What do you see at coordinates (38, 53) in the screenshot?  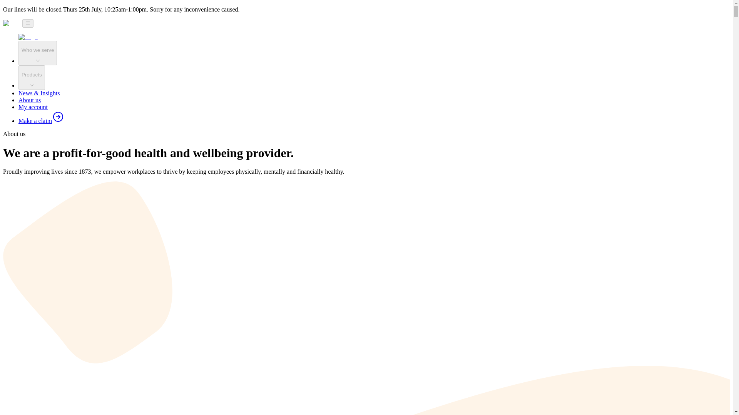 I see `Who we serve` at bounding box center [38, 53].